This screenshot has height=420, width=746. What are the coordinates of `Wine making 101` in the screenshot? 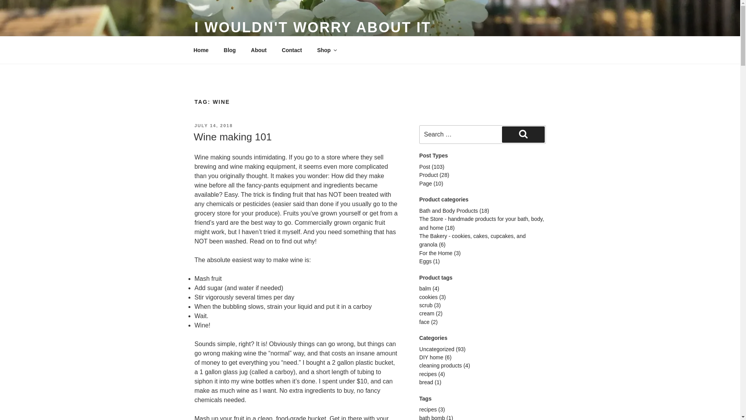 It's located at (232, 137).